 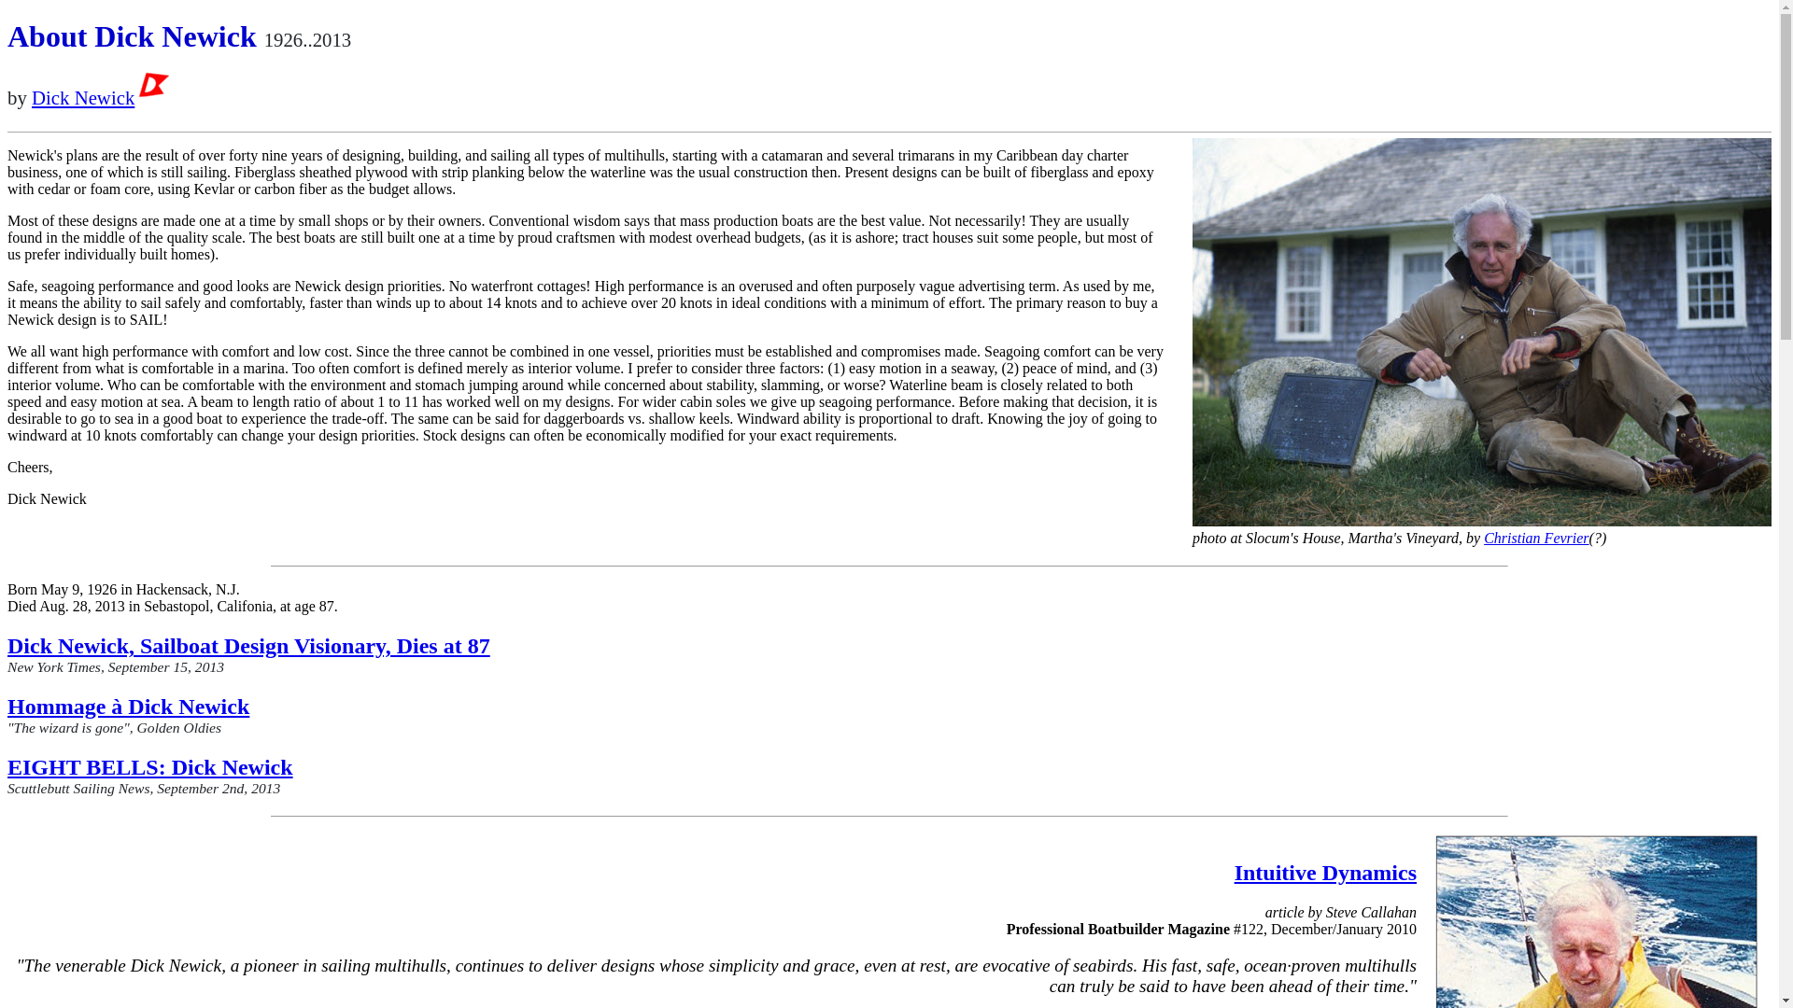 What do you see at coordinates (149, 766) in the screenshot?
I see `EIGHT BELLS: Dick Newick` at bounding box center [149, 766].